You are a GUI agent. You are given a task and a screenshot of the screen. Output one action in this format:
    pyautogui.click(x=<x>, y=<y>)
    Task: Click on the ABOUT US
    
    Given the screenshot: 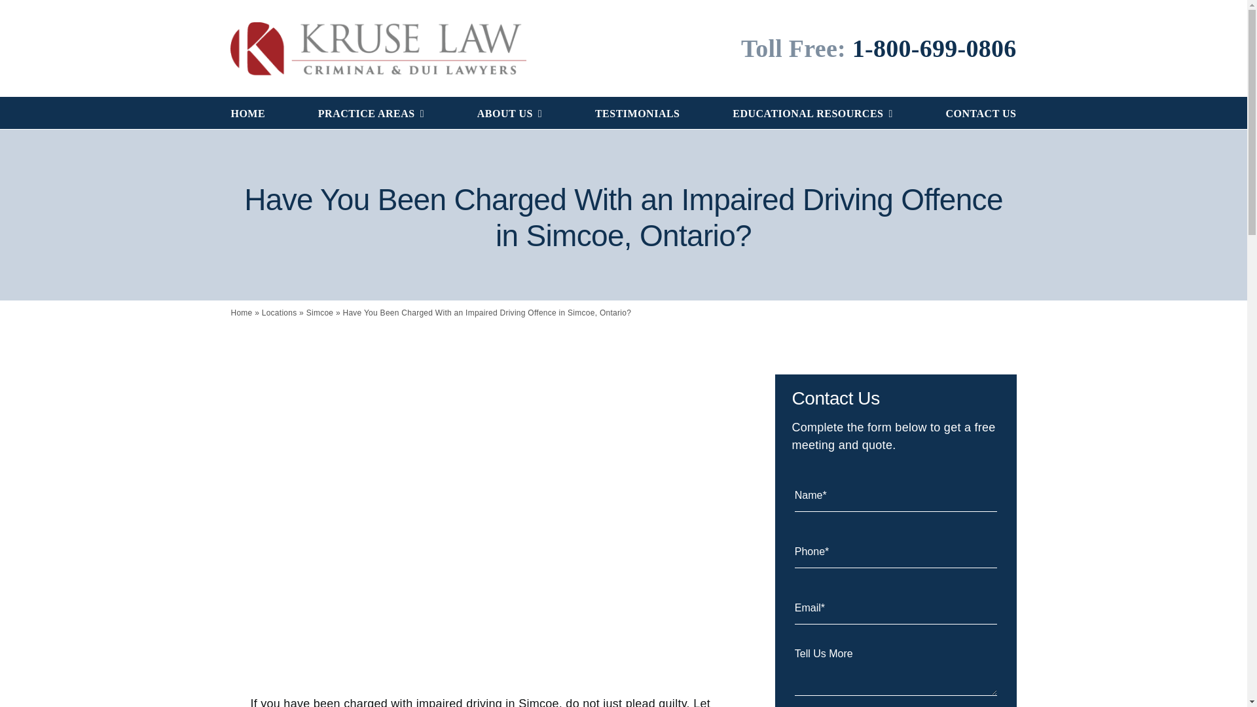 What is the action you would take?
    pyautogui.click(x=509, y=113)
    